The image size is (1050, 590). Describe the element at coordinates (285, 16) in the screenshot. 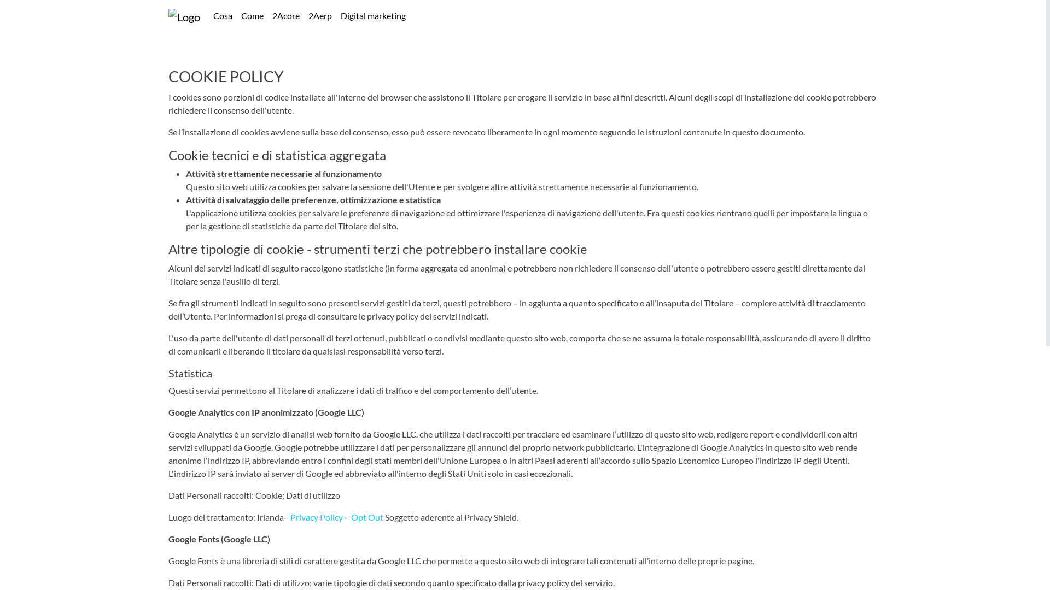

I see `2Acore` at that location.